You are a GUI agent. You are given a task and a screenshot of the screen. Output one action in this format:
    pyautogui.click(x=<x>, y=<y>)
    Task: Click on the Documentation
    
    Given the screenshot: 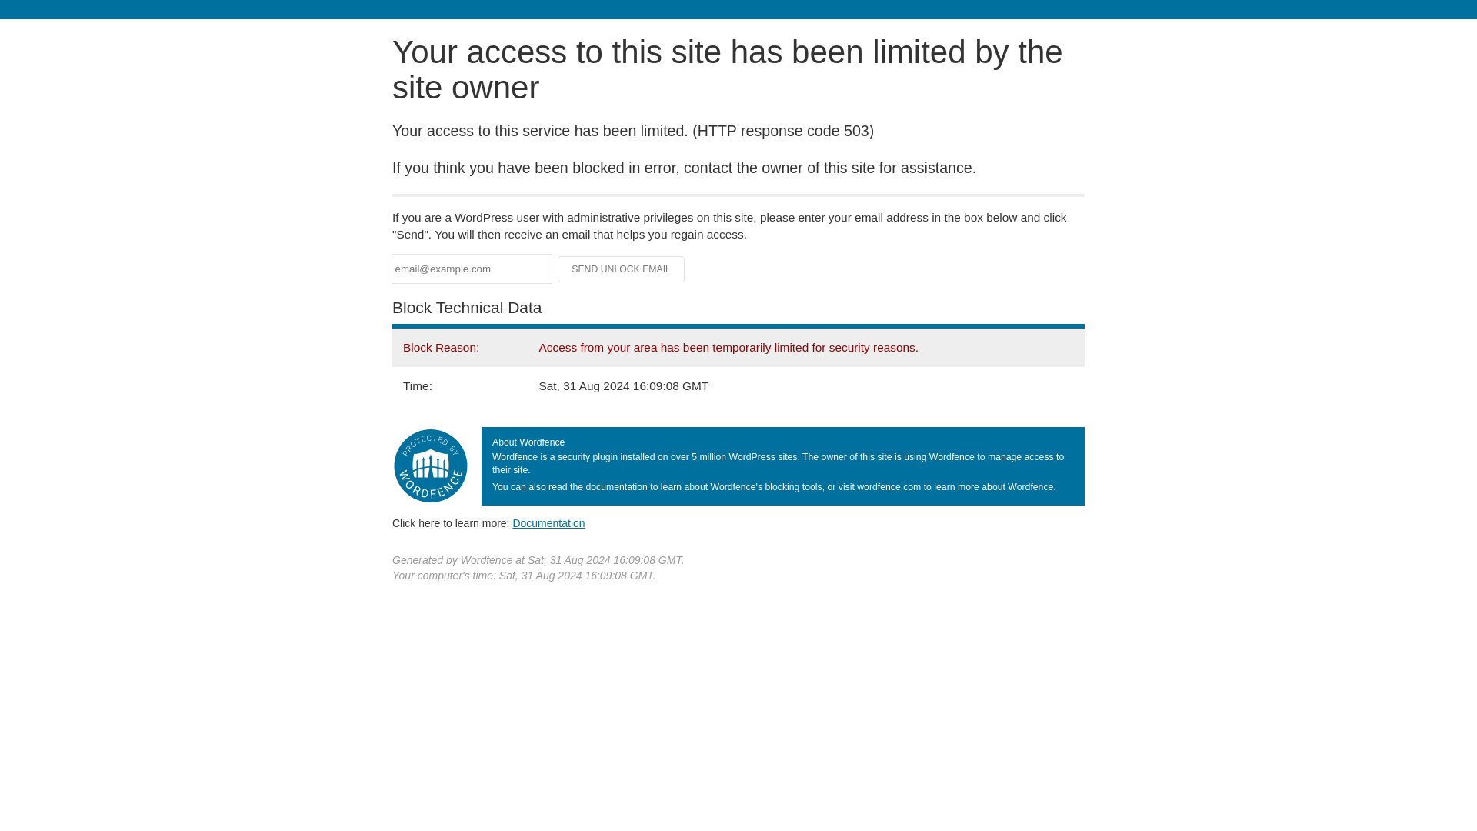 What is the action you would take?
    pyautogui.click(x=548, y=522)
    